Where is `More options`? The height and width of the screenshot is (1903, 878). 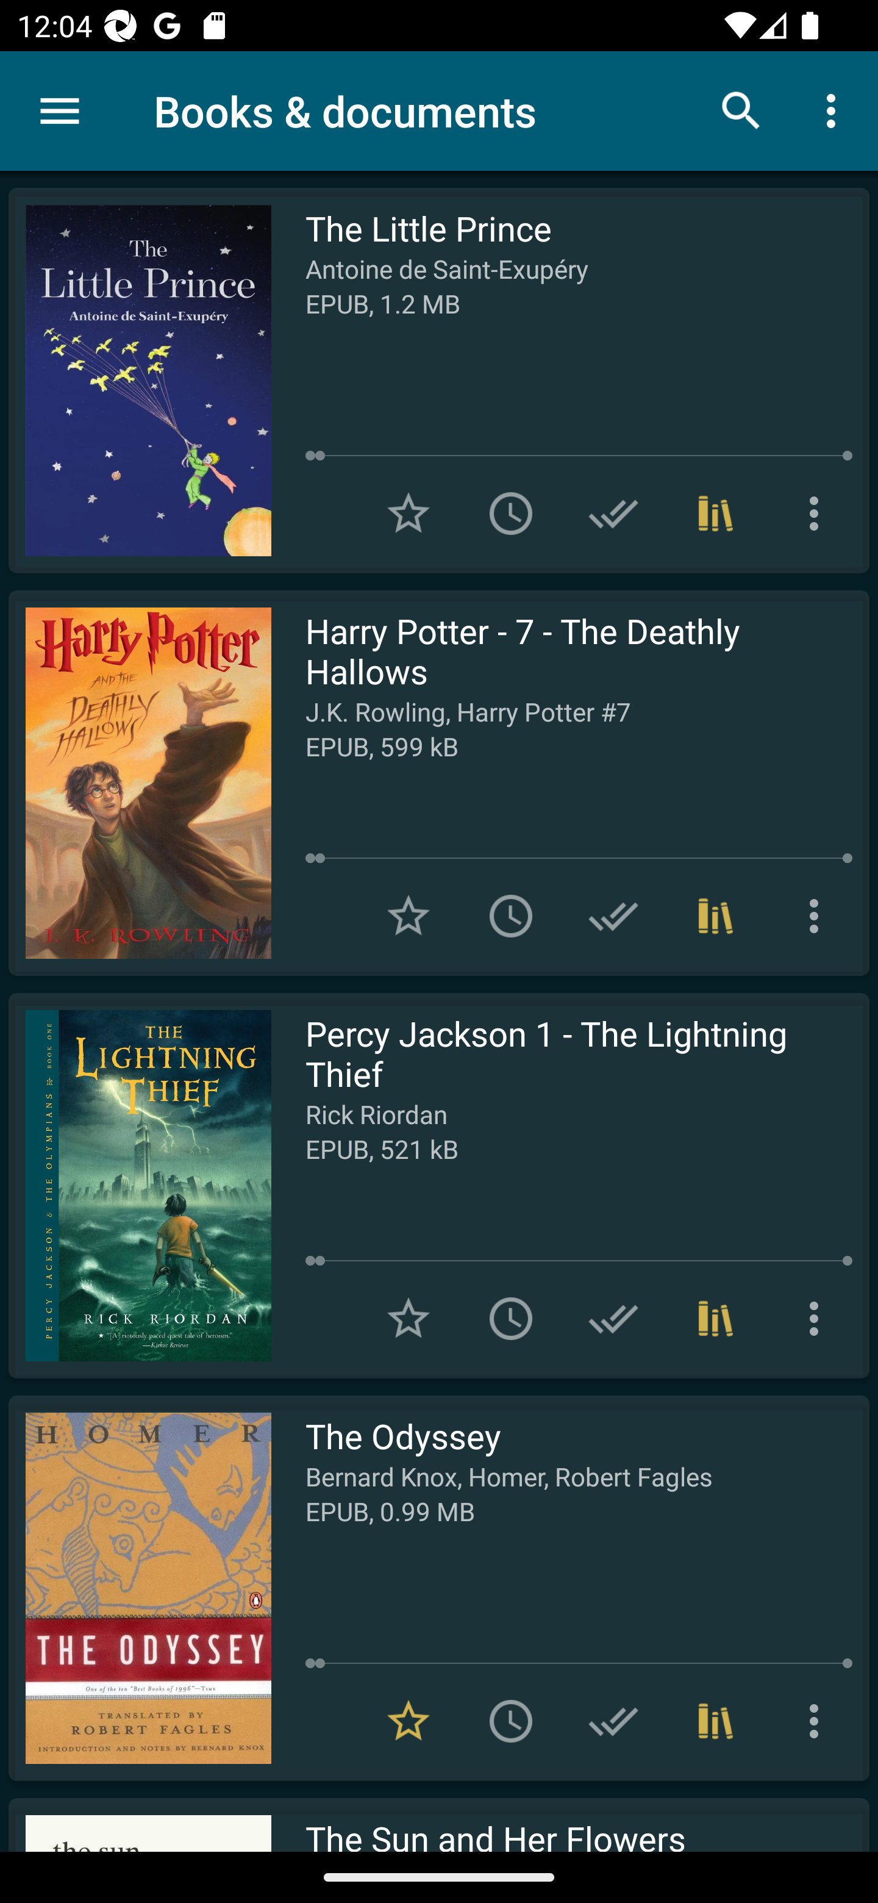 More options is located at coordinates (835, 110).